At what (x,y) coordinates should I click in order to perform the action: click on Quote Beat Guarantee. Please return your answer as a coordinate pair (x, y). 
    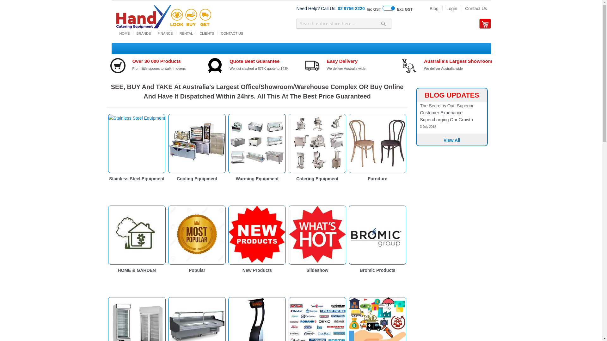
    Looking at the image, I should click on (254, 61).